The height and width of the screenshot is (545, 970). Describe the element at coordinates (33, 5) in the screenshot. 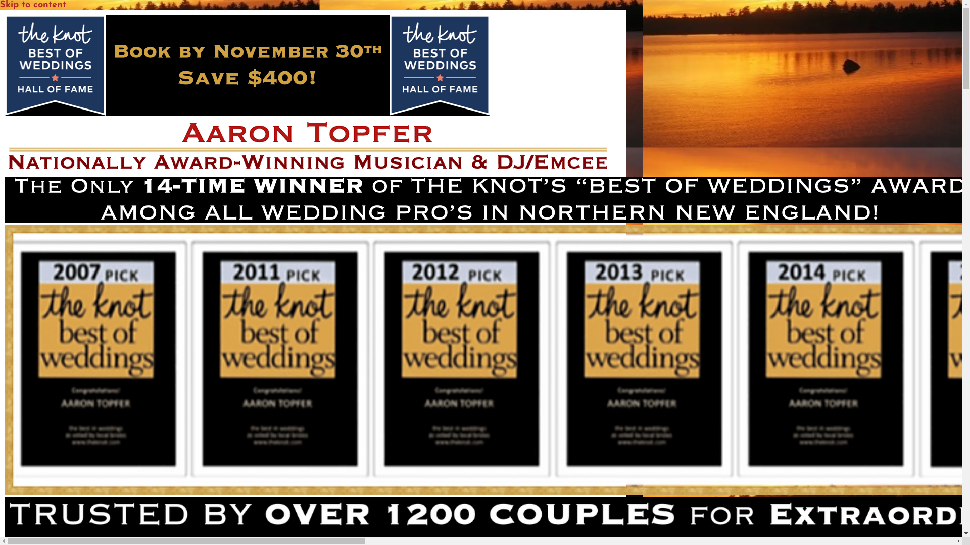

I see `Skip to content` at that location.